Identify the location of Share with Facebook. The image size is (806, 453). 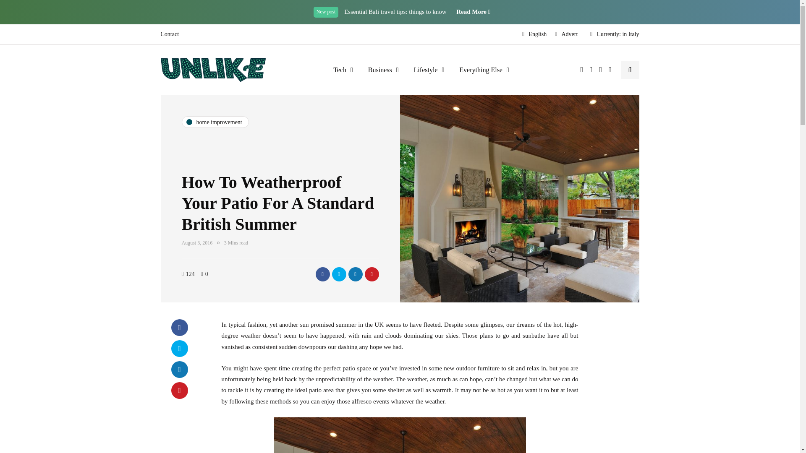
(179, 328).